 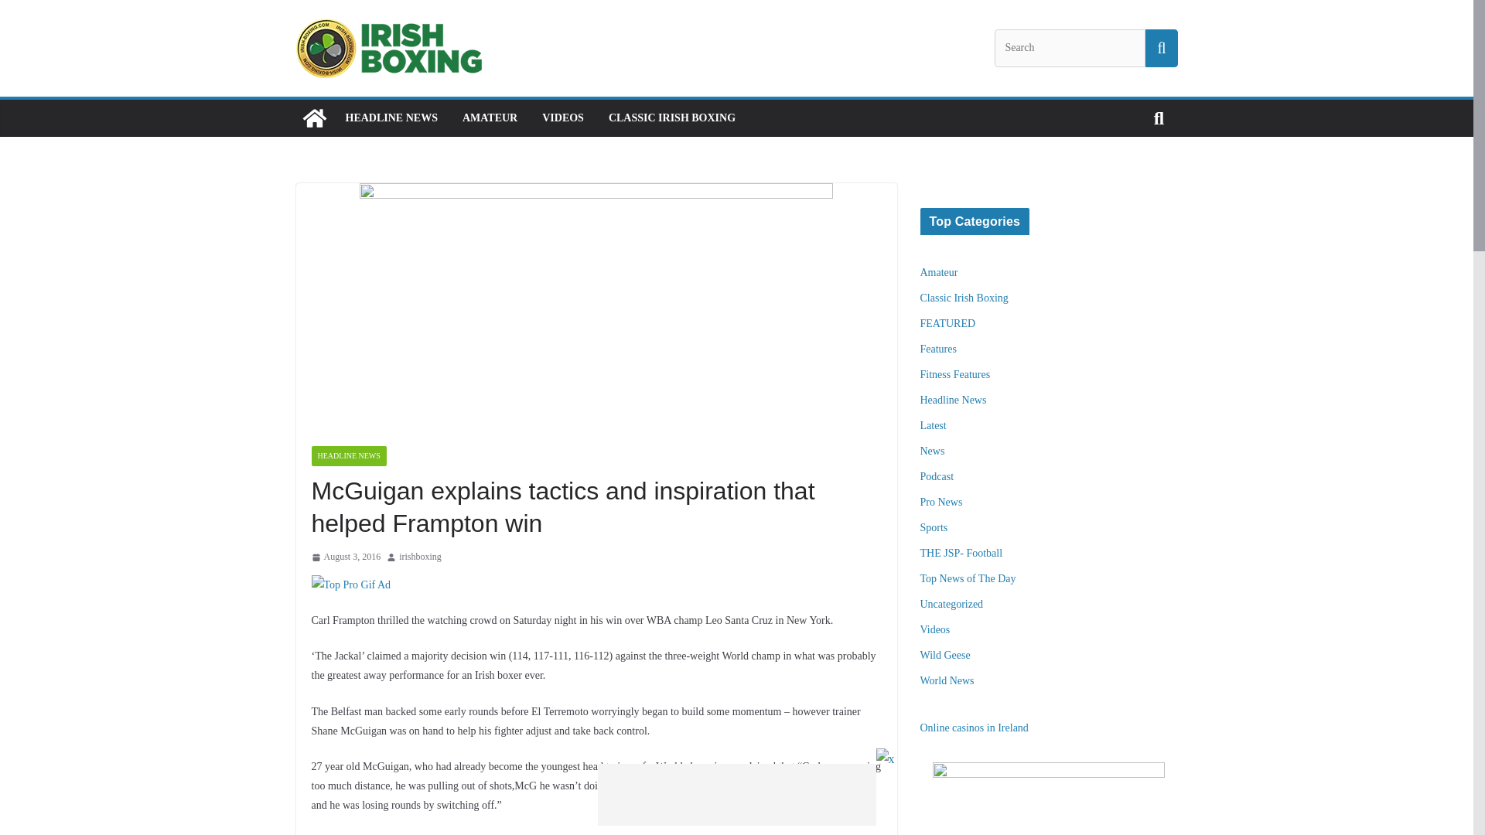 What do you see at coordinates (968, 578) in the screenshot?
I see `Top News of The Day` at bounding box center [968, 578].